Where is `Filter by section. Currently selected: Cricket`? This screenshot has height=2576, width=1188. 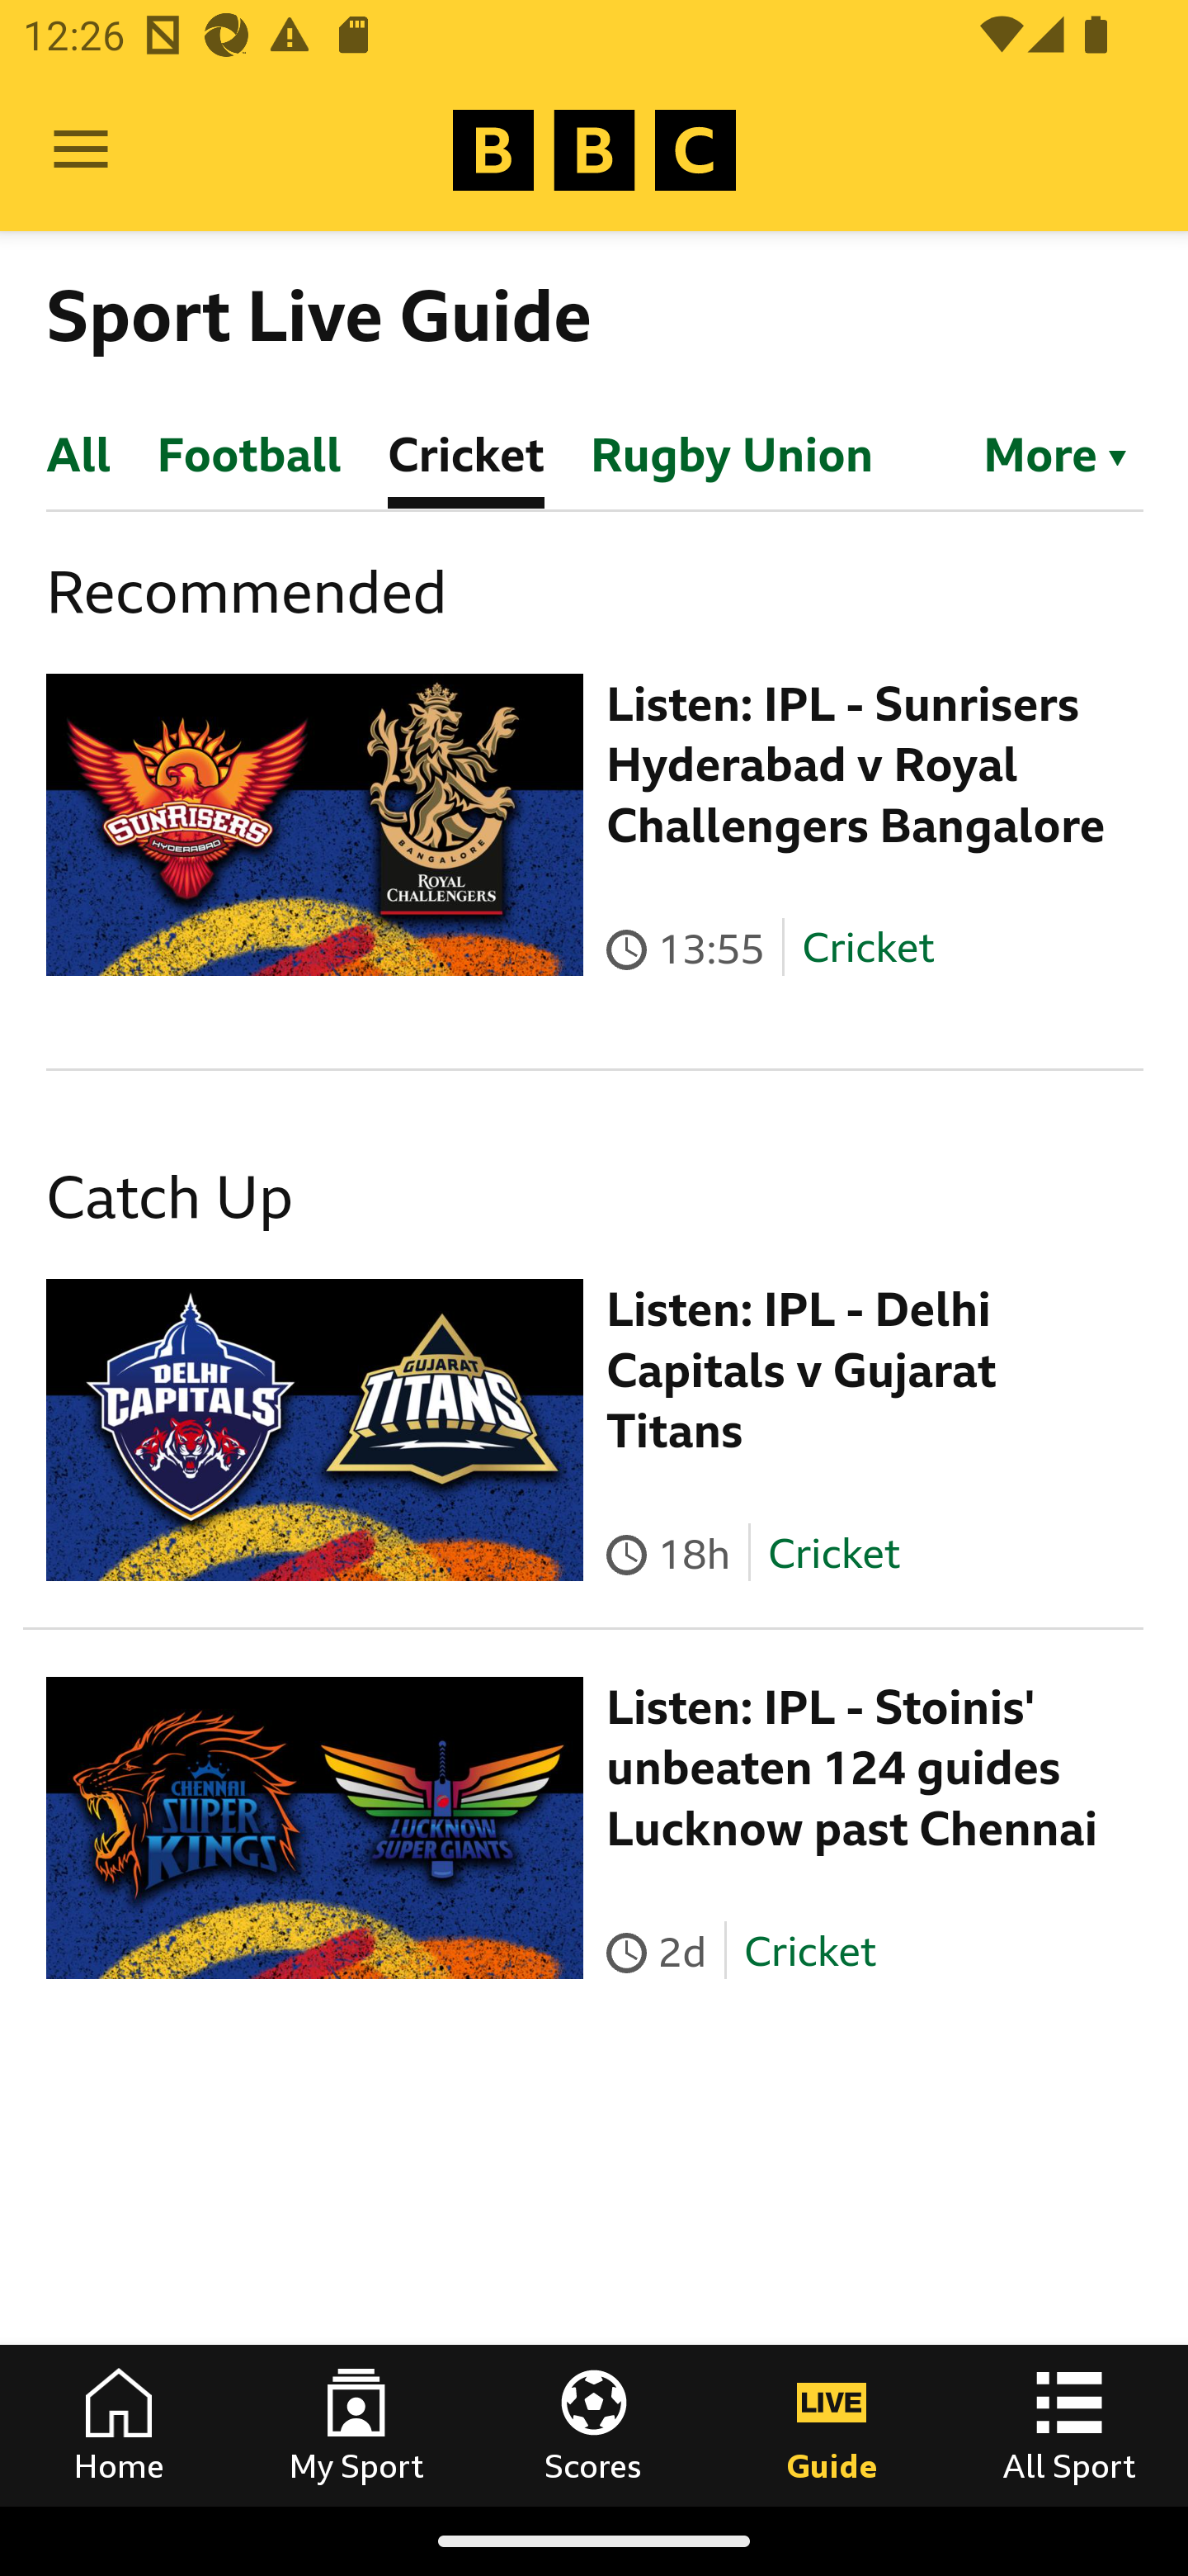
Filter by section. Currently selected: Cricket is located at coordinates (1040, 452).